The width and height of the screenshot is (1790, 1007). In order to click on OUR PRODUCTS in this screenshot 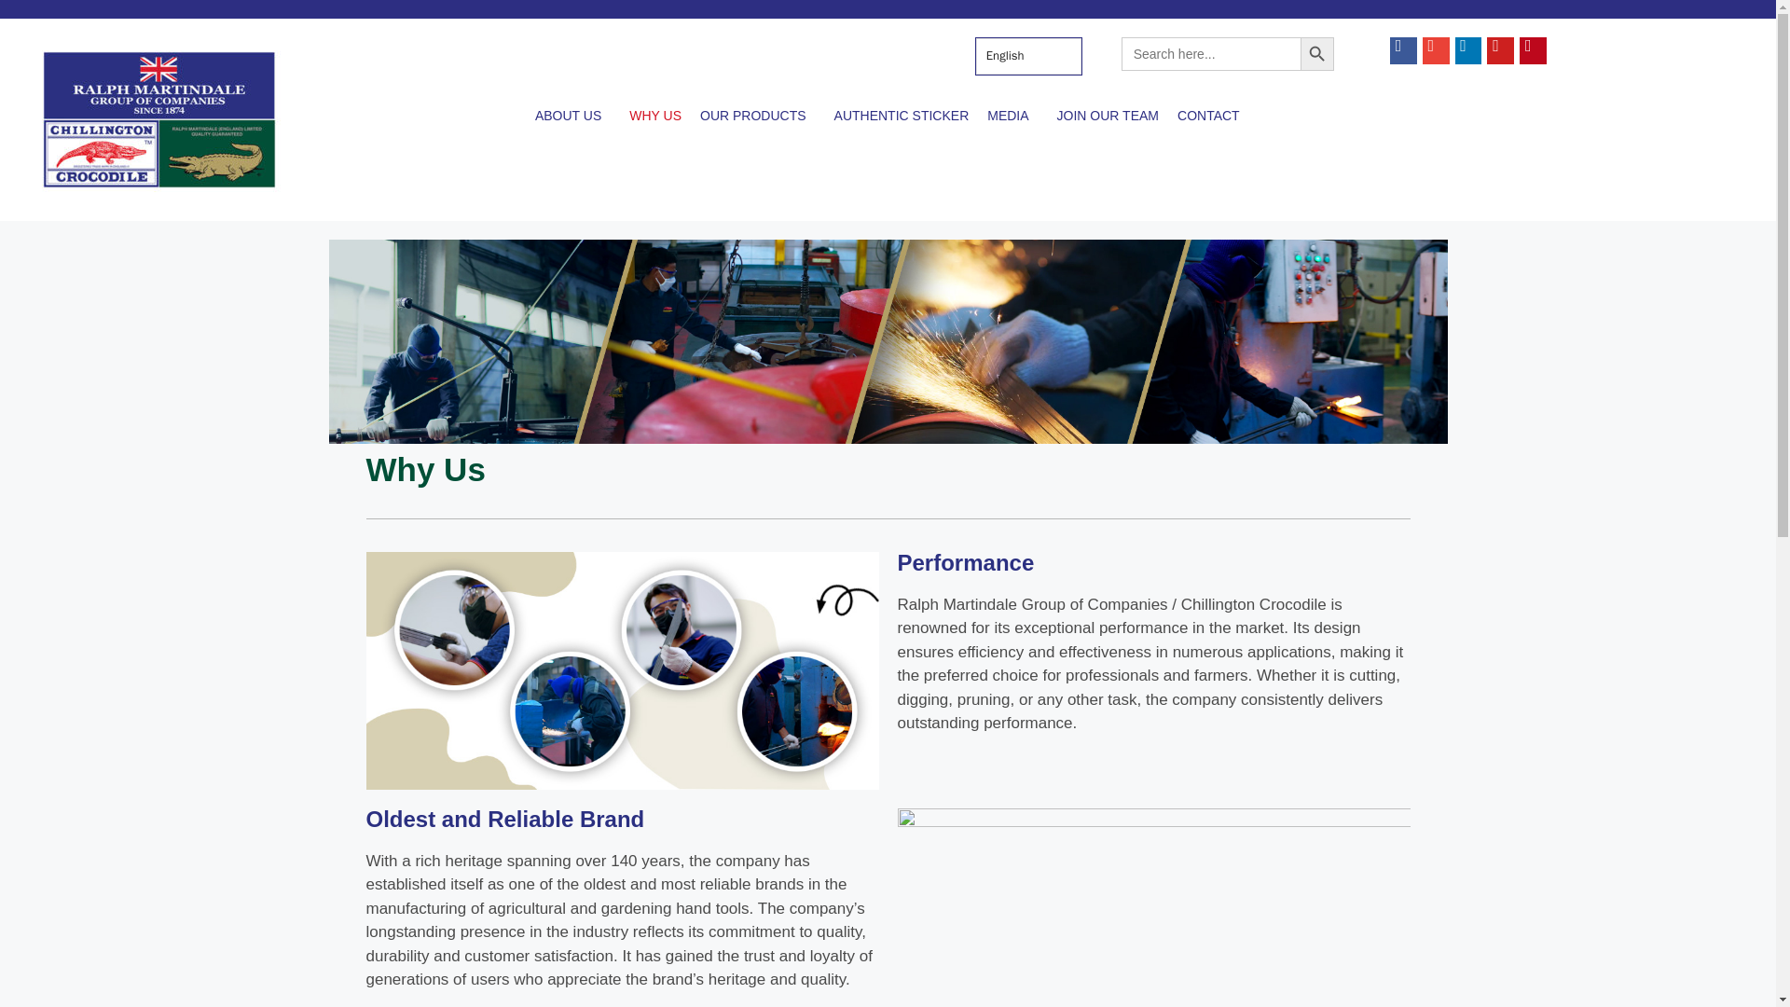, I will do `click(758, 115)`.